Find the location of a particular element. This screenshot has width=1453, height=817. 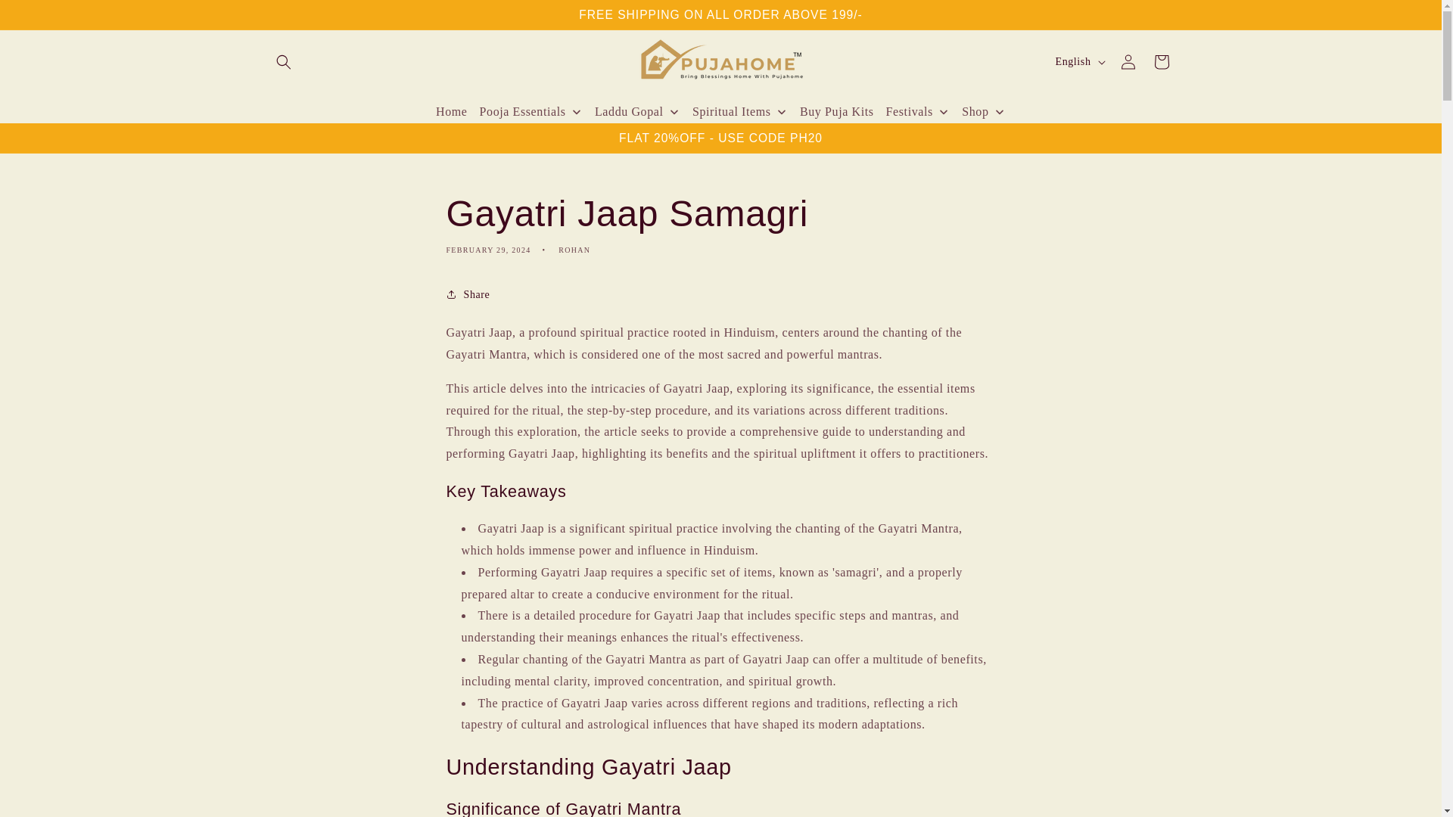

Laddu Gopal is located at coordinates (637, 112).